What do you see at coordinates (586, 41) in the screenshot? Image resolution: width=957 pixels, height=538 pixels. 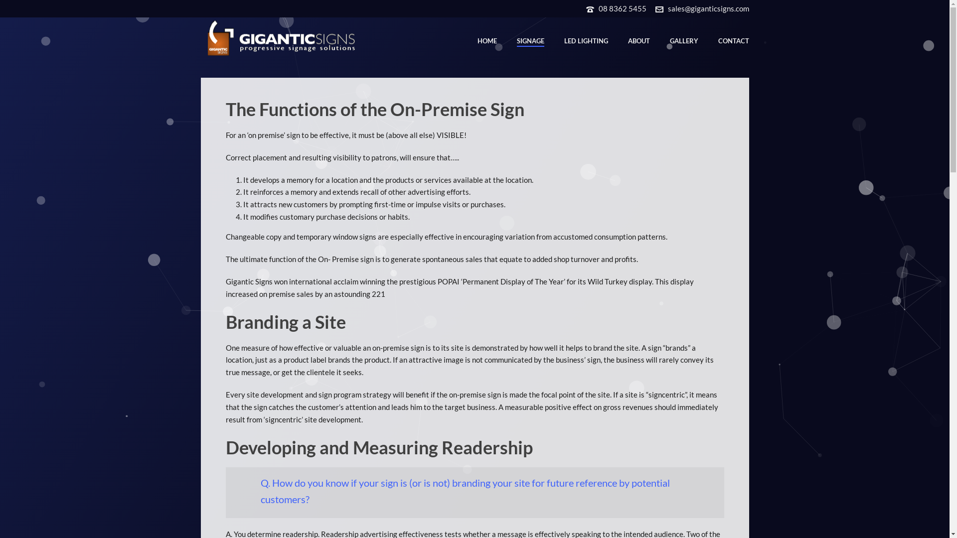 I see `LED LIGHTING` at bounding box center [586, 41].